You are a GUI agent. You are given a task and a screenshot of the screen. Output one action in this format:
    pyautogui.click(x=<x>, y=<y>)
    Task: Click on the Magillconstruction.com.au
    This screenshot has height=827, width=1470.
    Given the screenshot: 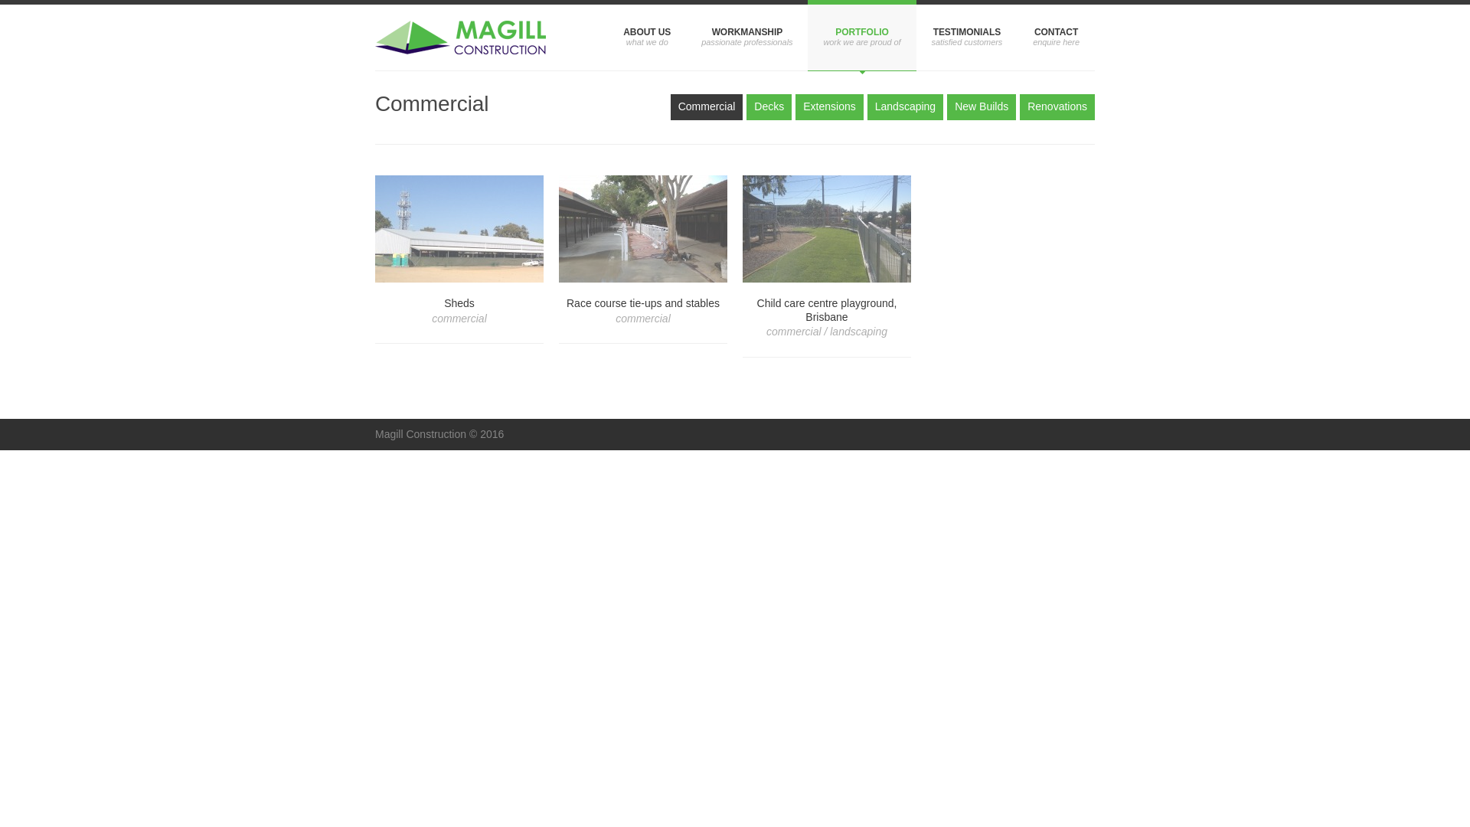 What is the action you would take?
    pyautogui.click(x=460, y=38)
    